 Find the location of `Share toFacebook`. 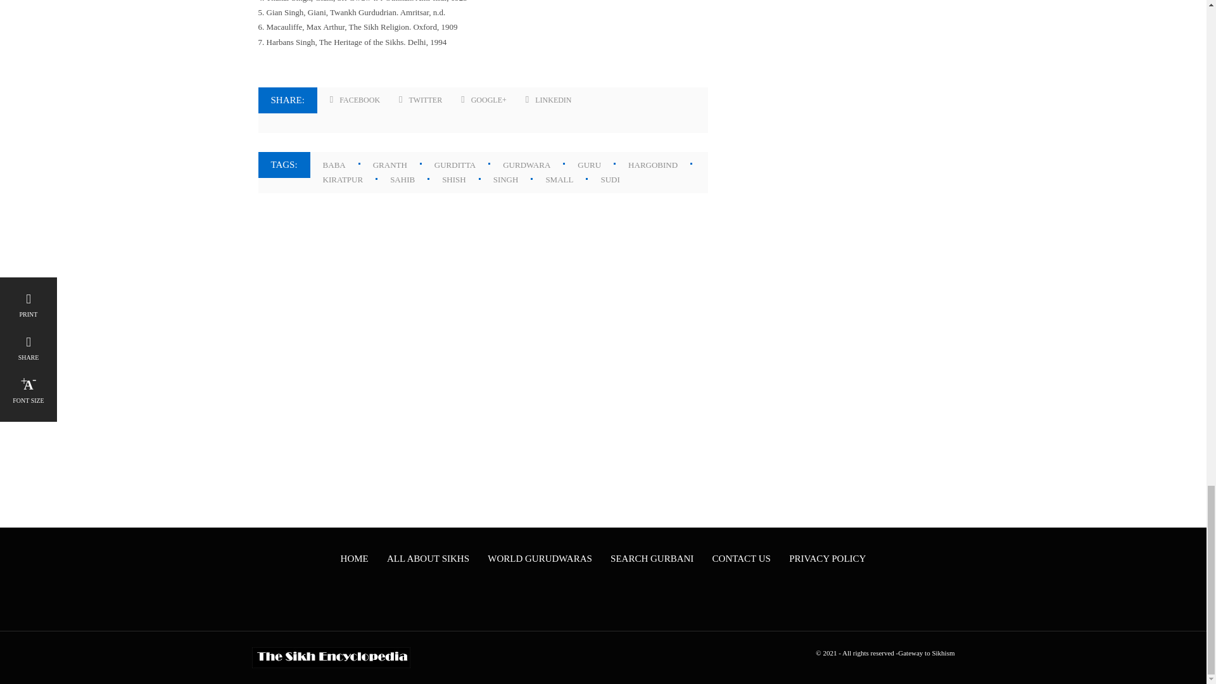

Share toFacebook is located at coordinates (355, 100).